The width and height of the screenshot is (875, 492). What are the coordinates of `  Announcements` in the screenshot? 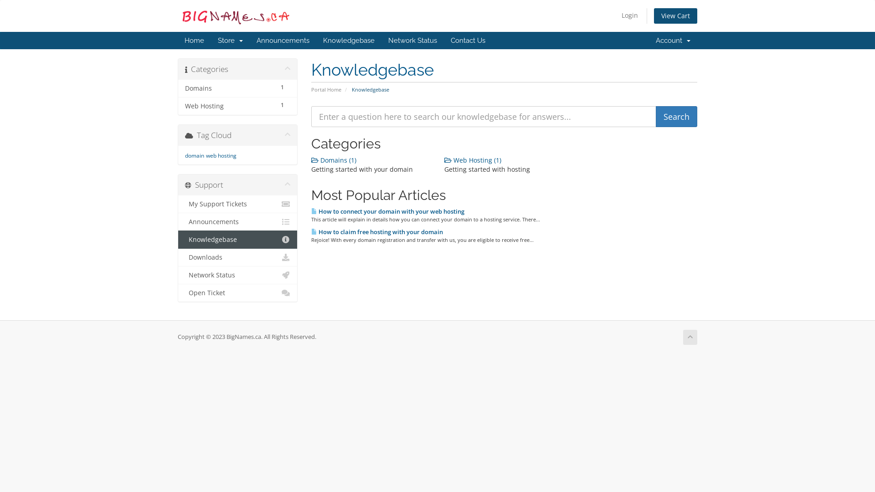 It's located at (238, 222).